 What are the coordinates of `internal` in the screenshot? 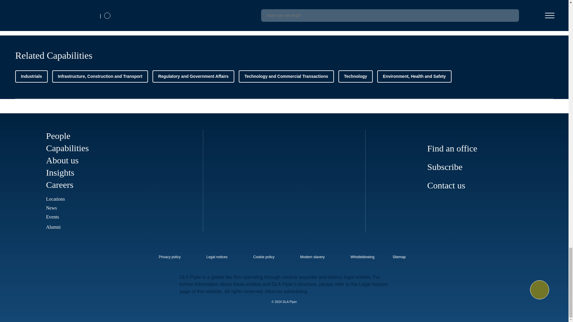 It's located at (312, 257).